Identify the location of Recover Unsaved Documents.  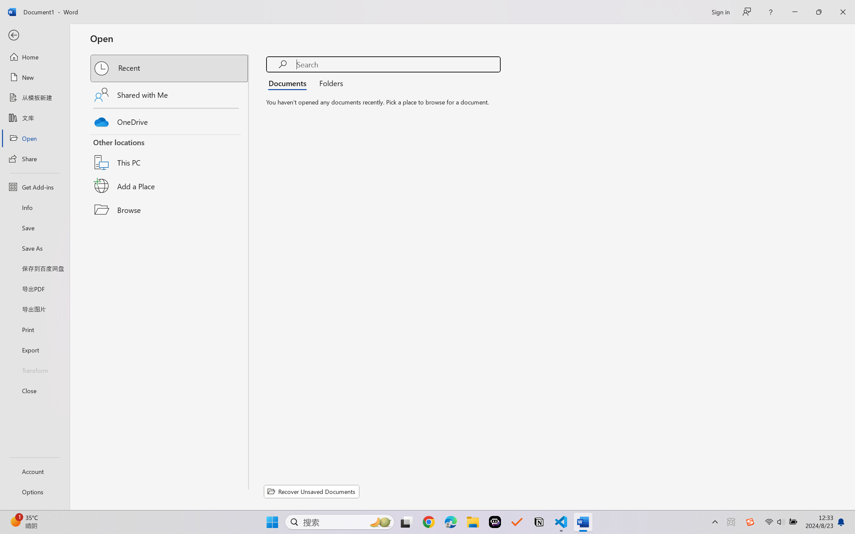
(312, 491).